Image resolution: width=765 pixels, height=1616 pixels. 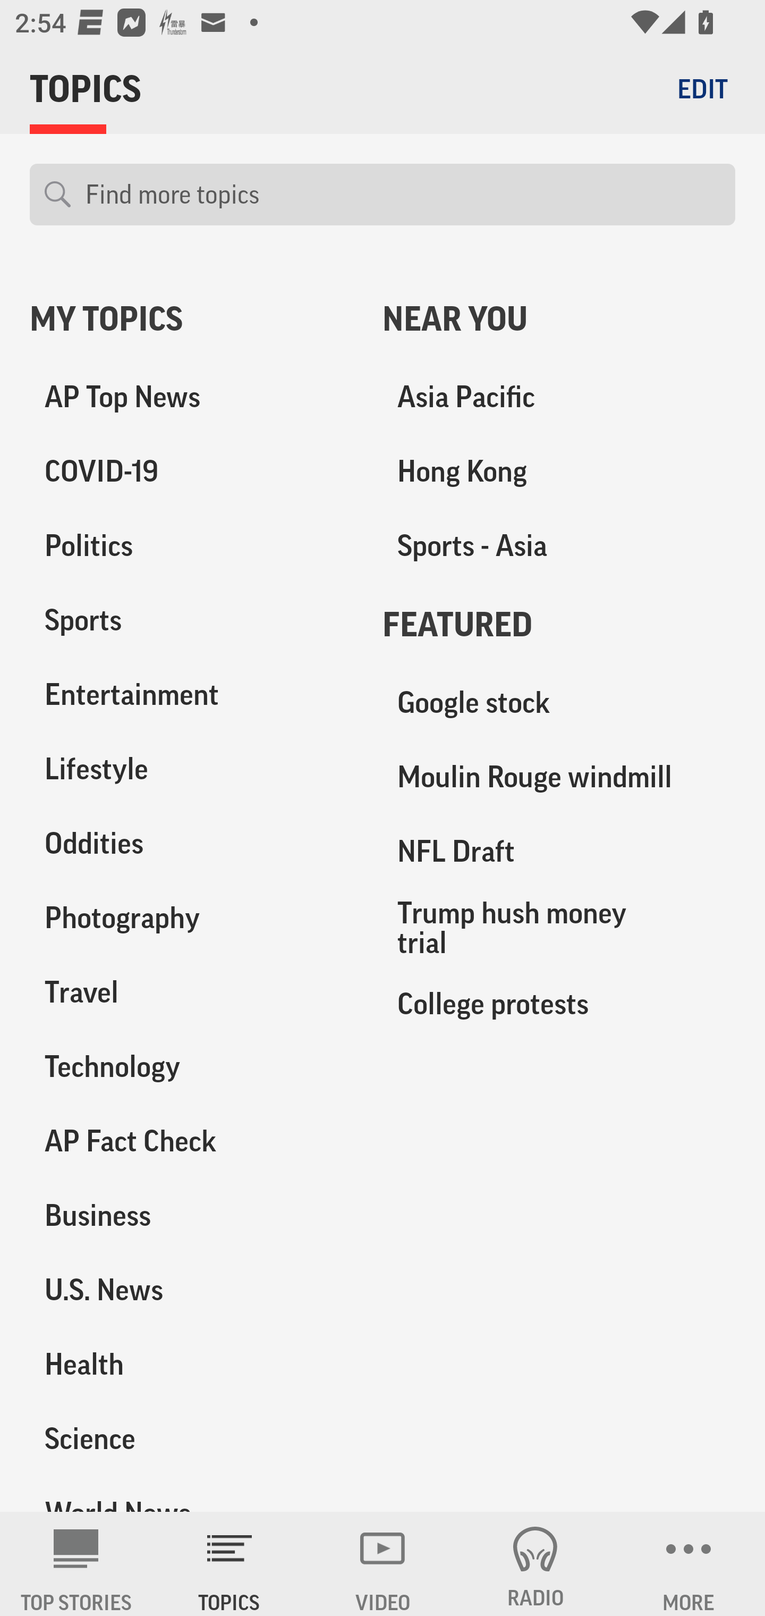 What do you see at coordinates (191, 695) in the screenshot?
I see `Entertainment` at bounding box center [191, 695].